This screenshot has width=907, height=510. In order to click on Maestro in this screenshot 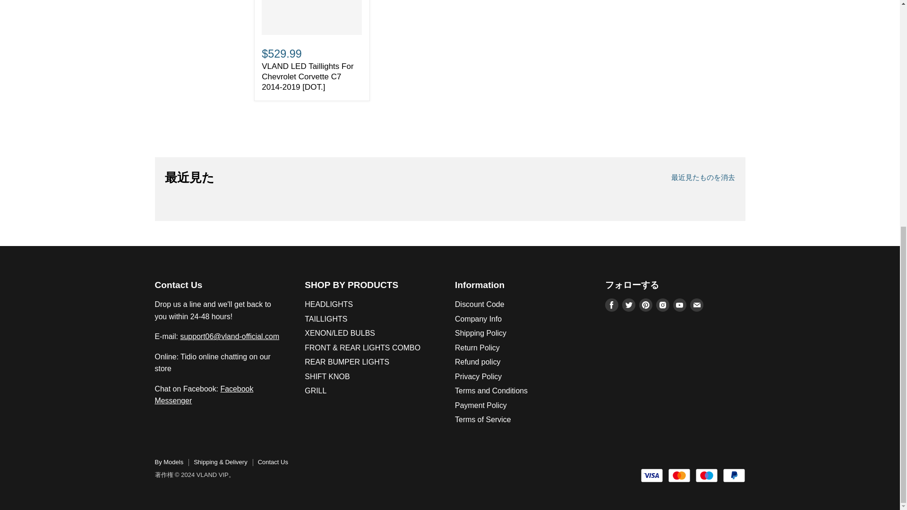, I will do `click(707, 475)`.